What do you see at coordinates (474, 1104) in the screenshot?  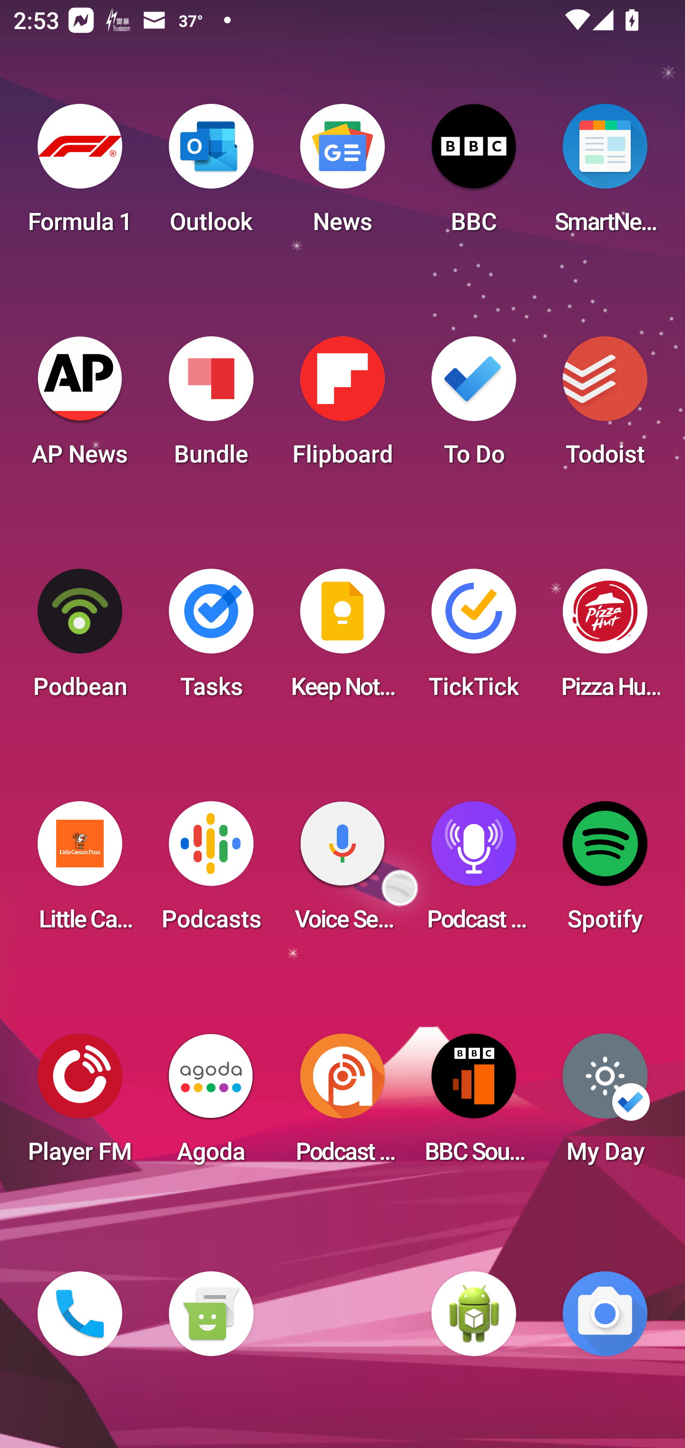 I see `BBC Sounds` at bounding box center [474, 1104].